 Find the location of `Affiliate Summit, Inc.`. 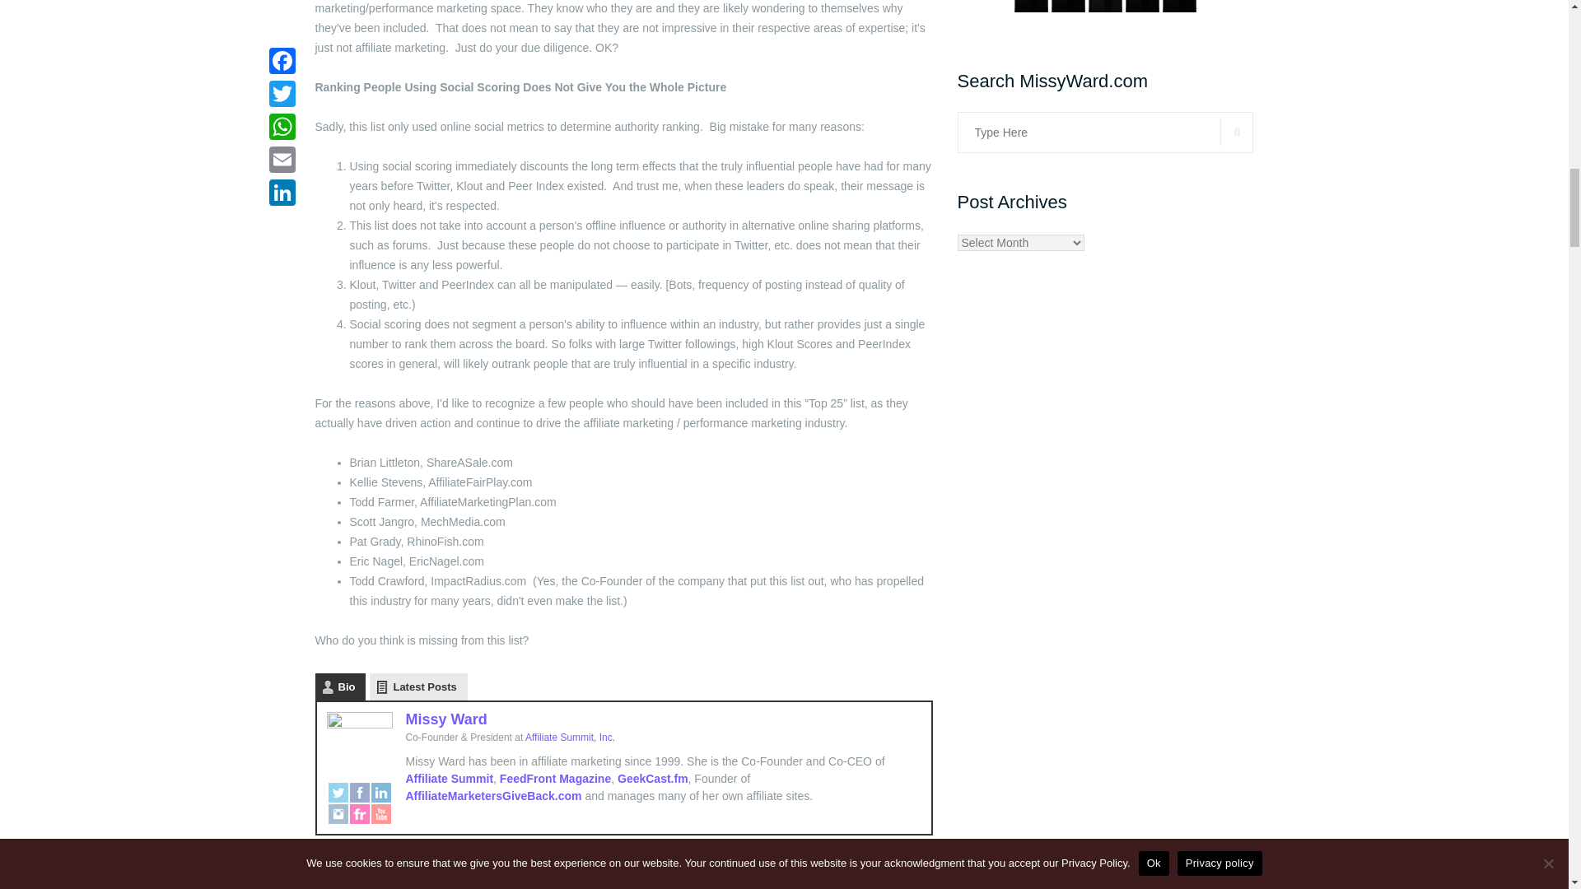

Affiliate Summit, Inc. is located at coordinates (570, 737).